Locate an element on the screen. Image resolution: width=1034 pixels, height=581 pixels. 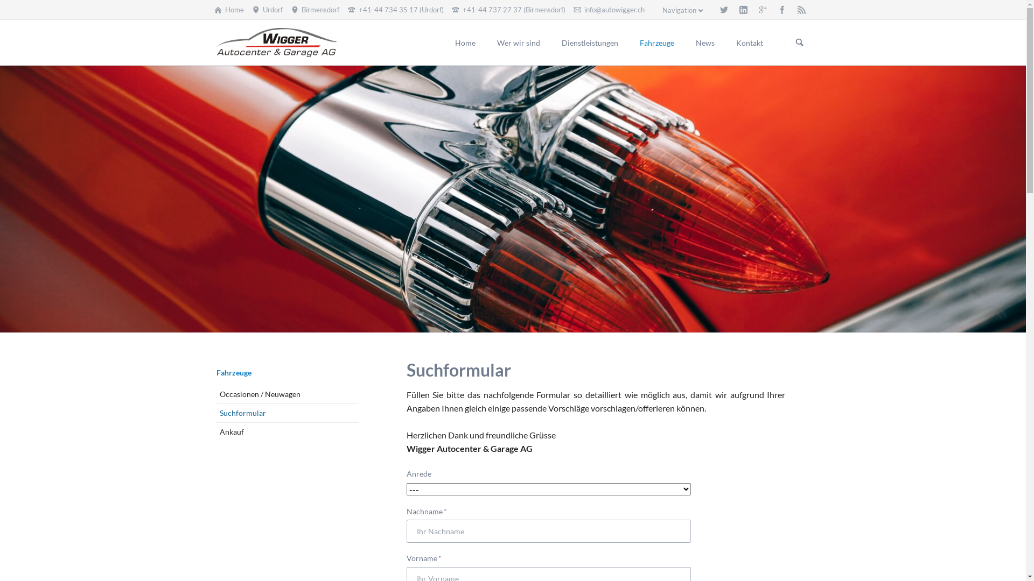
Occasionen / Neuwagen is located at coordinates (288, 394).